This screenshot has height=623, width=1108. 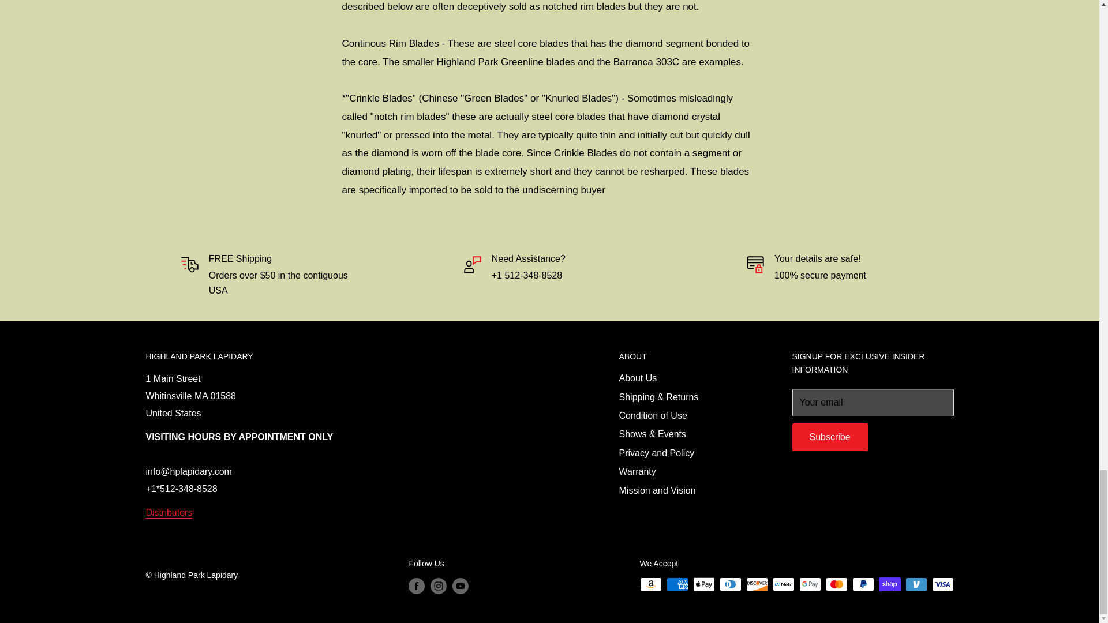 I want to click on ABOUT, so click(x=684, y=356).